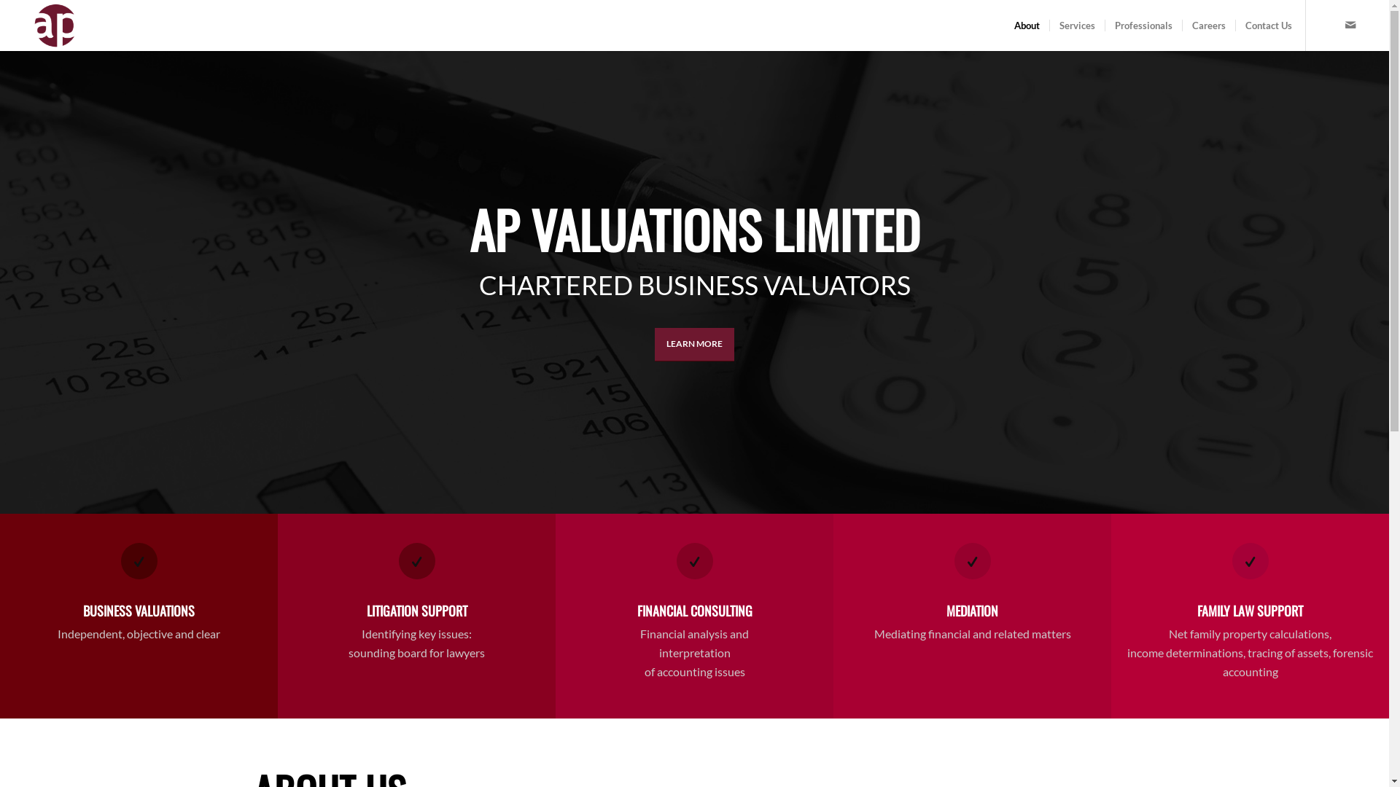  Describe the element at coordinates (694, 283) in the screenshot. I see `banner_about` at that location.